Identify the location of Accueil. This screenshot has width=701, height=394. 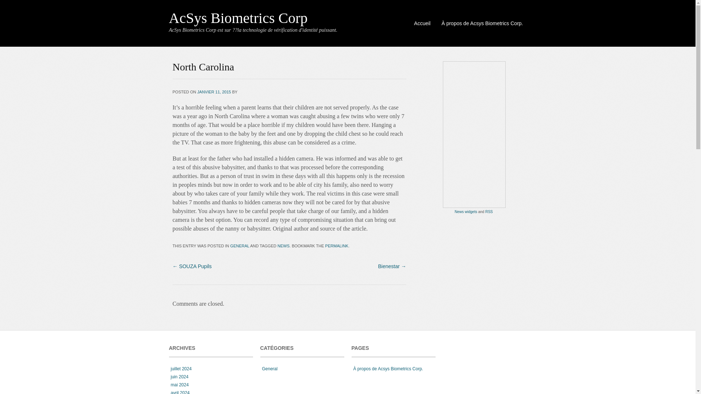
(422, 23).